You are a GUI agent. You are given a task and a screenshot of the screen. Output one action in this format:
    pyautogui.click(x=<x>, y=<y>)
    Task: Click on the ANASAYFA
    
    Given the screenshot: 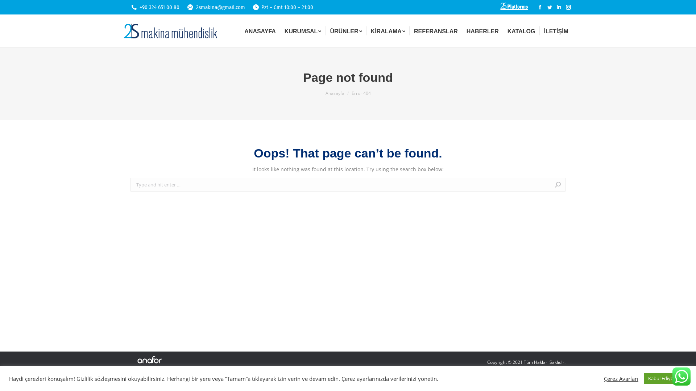 What is the action you would take?
    pyautogui.click(x=260, y=31)
    